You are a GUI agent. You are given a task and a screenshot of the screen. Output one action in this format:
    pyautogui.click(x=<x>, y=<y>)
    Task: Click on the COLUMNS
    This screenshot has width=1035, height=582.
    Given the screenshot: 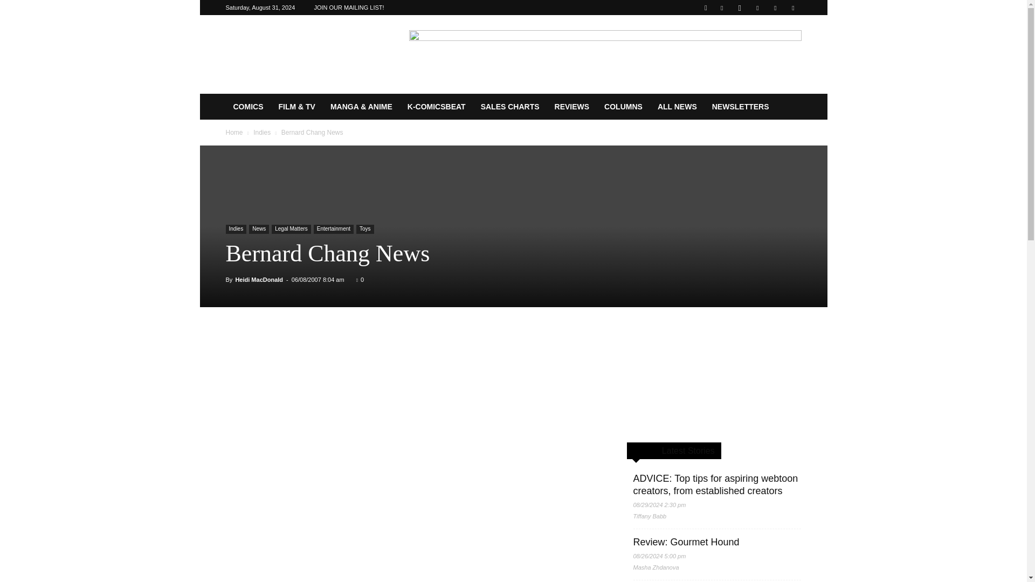 What is the action you would take?
    pyautogui.click(x=623, y=107)
    